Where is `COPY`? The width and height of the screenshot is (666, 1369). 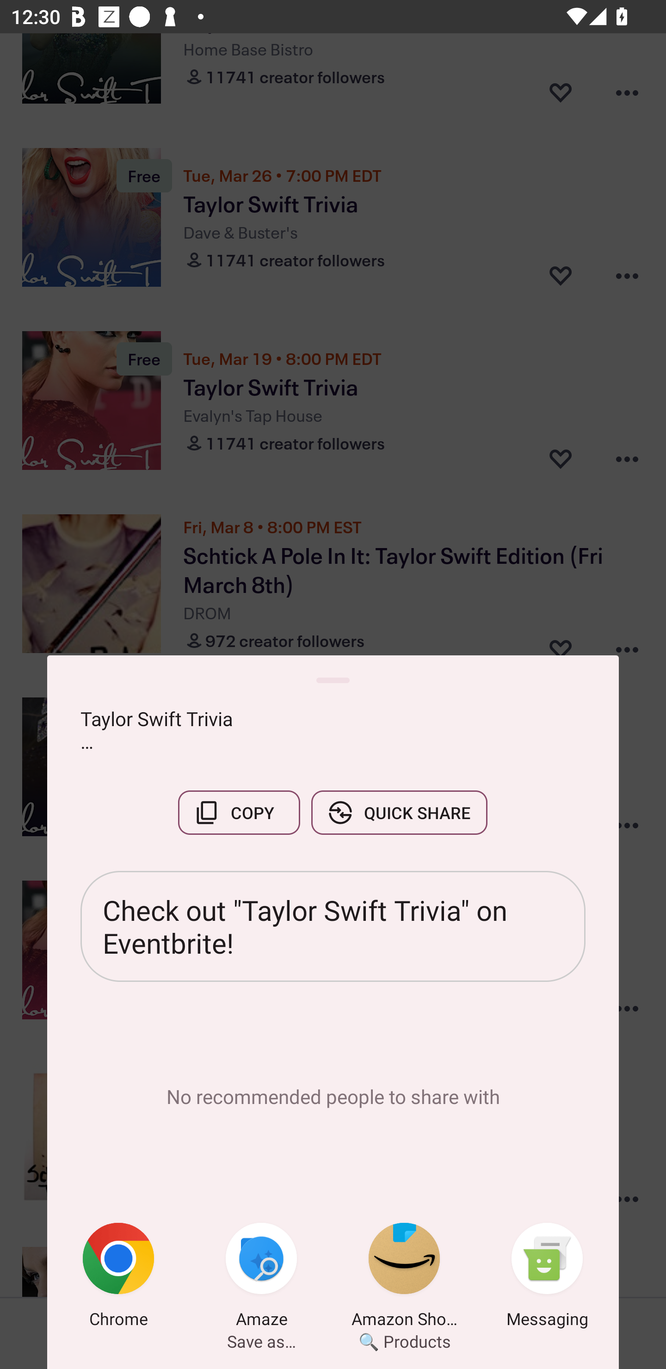
COPY is located at coordinates (239, 812).